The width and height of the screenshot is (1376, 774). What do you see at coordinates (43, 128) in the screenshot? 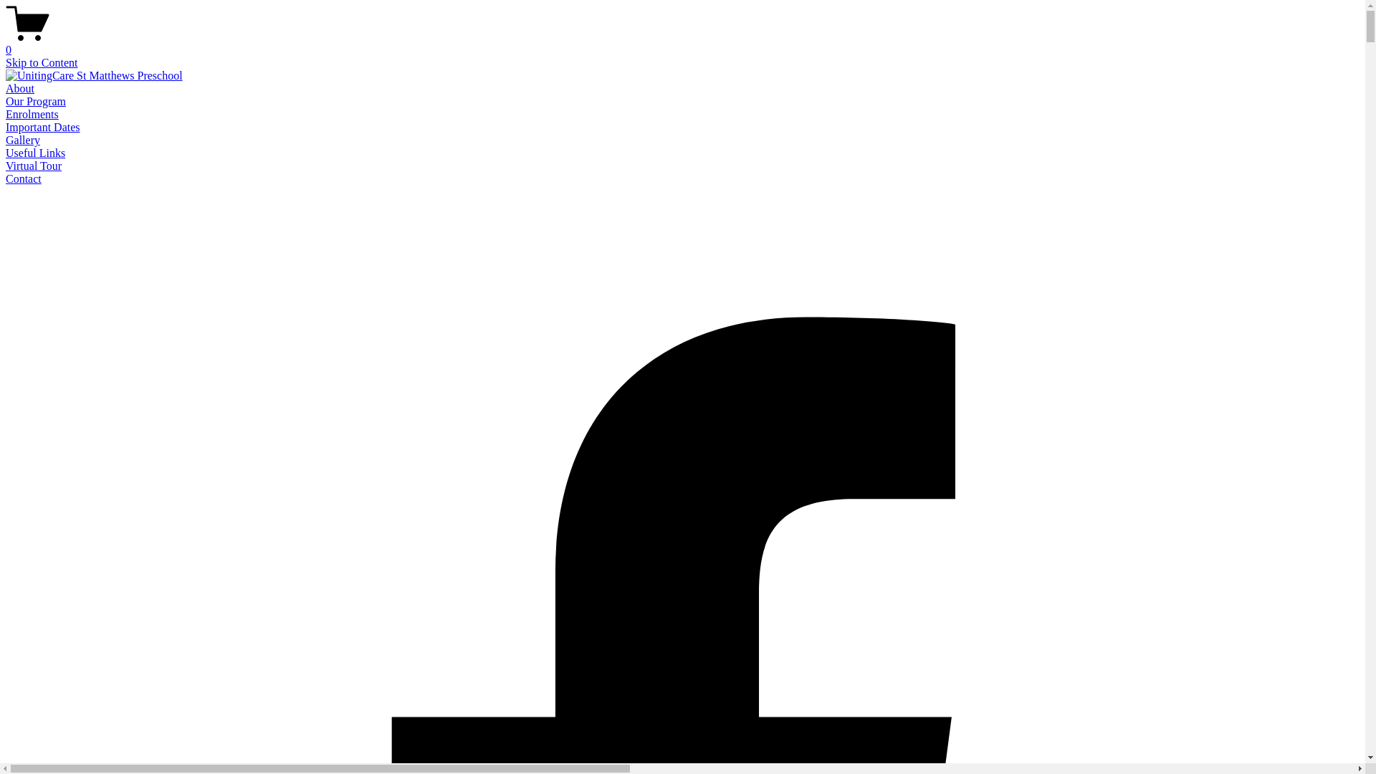
I see `Important Dates` at bounding box center [43, 128].